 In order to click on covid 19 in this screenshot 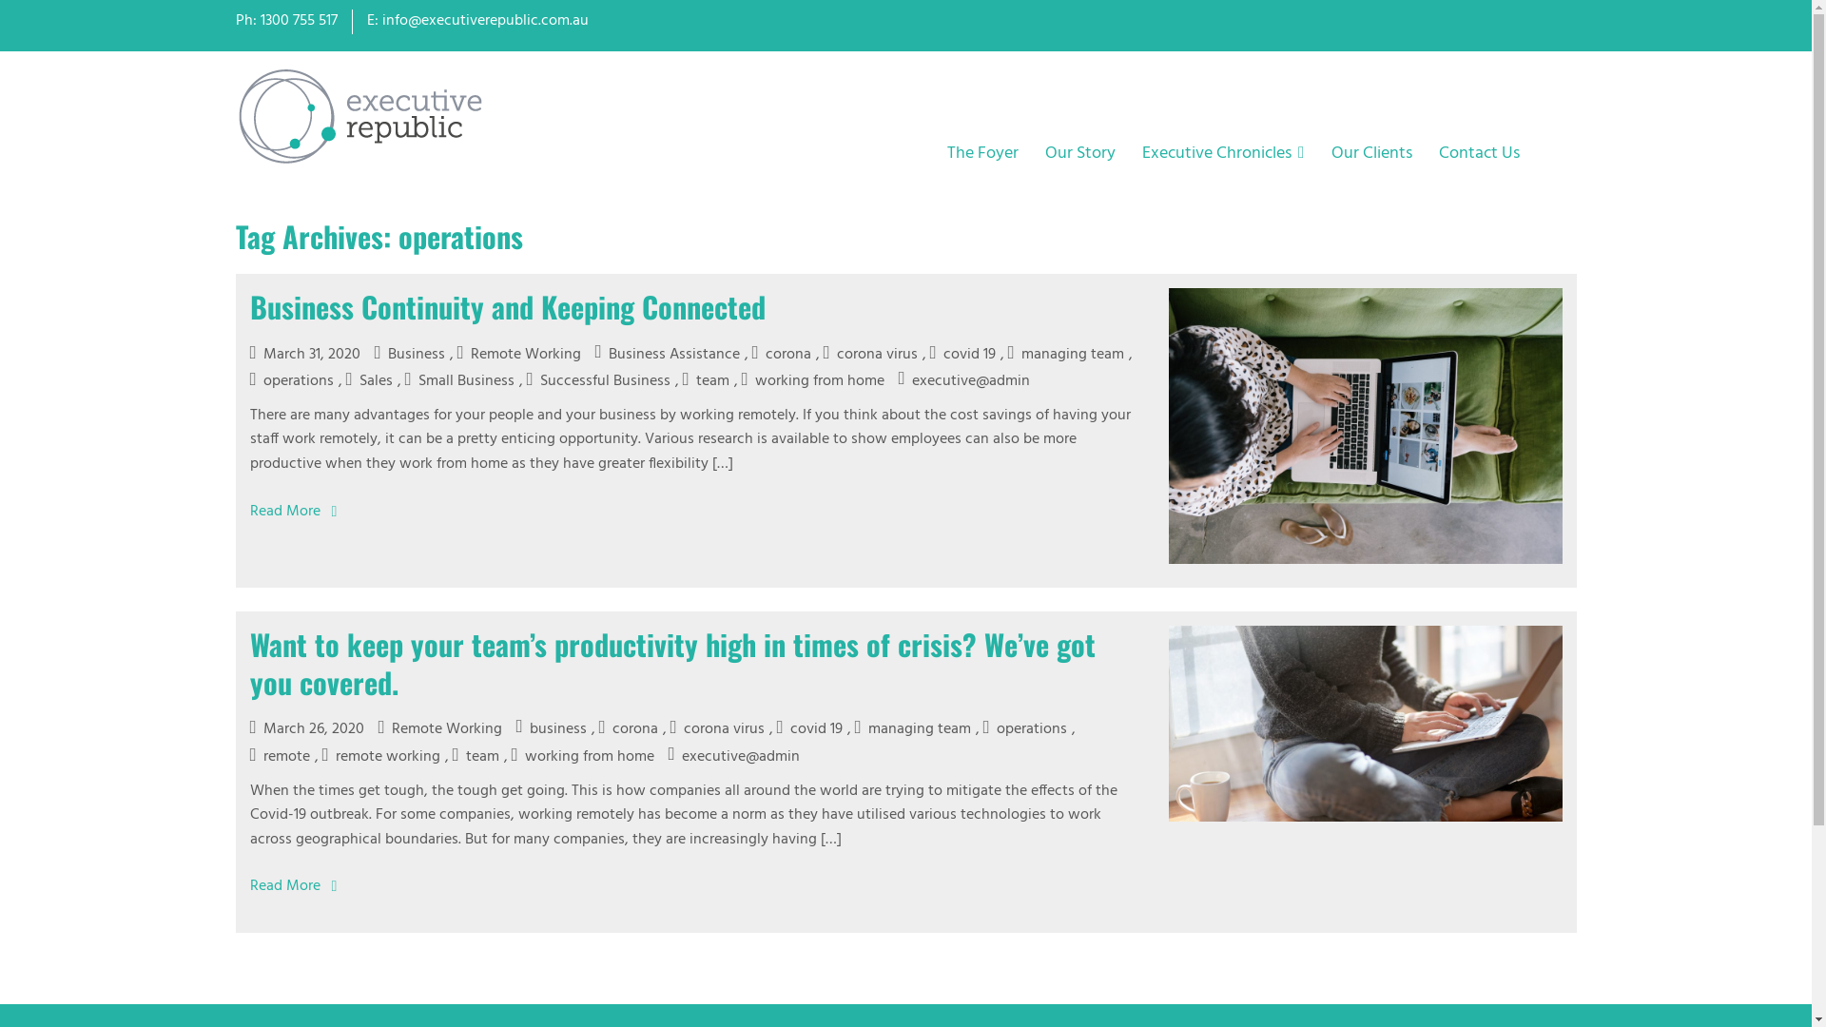, I will do `click(962, 355)`.